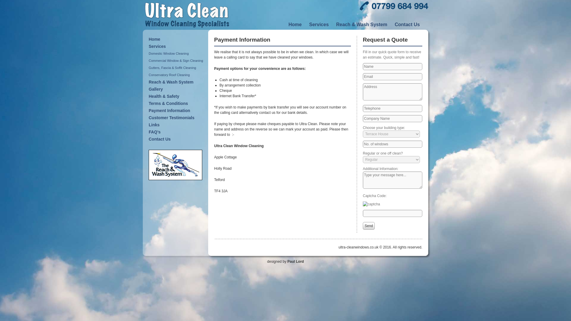 Image resolution: width=571 pixels, height=321 pixels. Describe the element at coordinates (295, 261) in the screenshot. I see `Paul Lord` at that location.